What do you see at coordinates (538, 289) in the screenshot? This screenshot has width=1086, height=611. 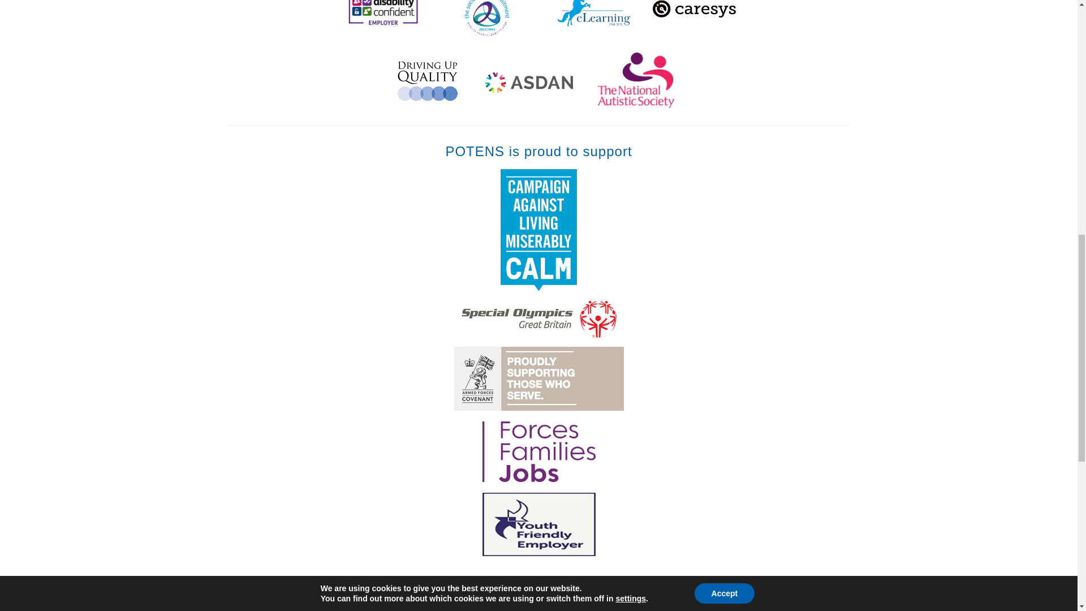 I see `Campaign Against Living Miserably - CALM` at bounding box center [538, 289].